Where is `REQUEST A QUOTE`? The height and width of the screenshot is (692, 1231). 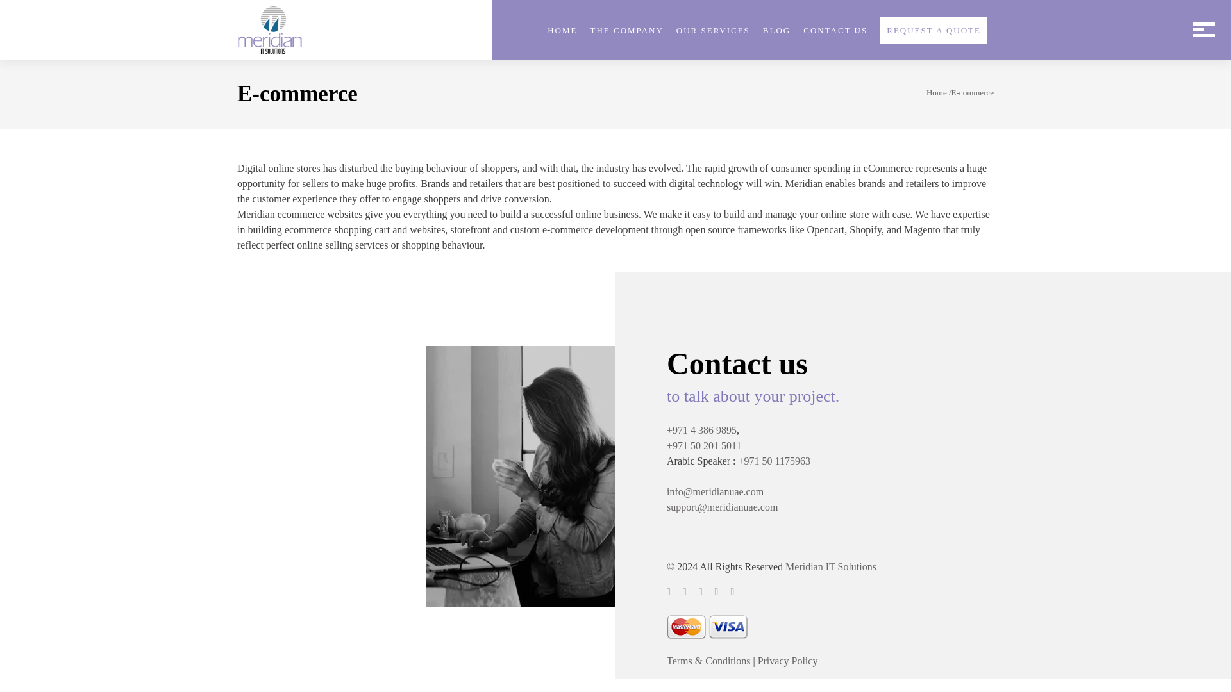
REQUEST A QUOTE is located at coordinates (934, 31).